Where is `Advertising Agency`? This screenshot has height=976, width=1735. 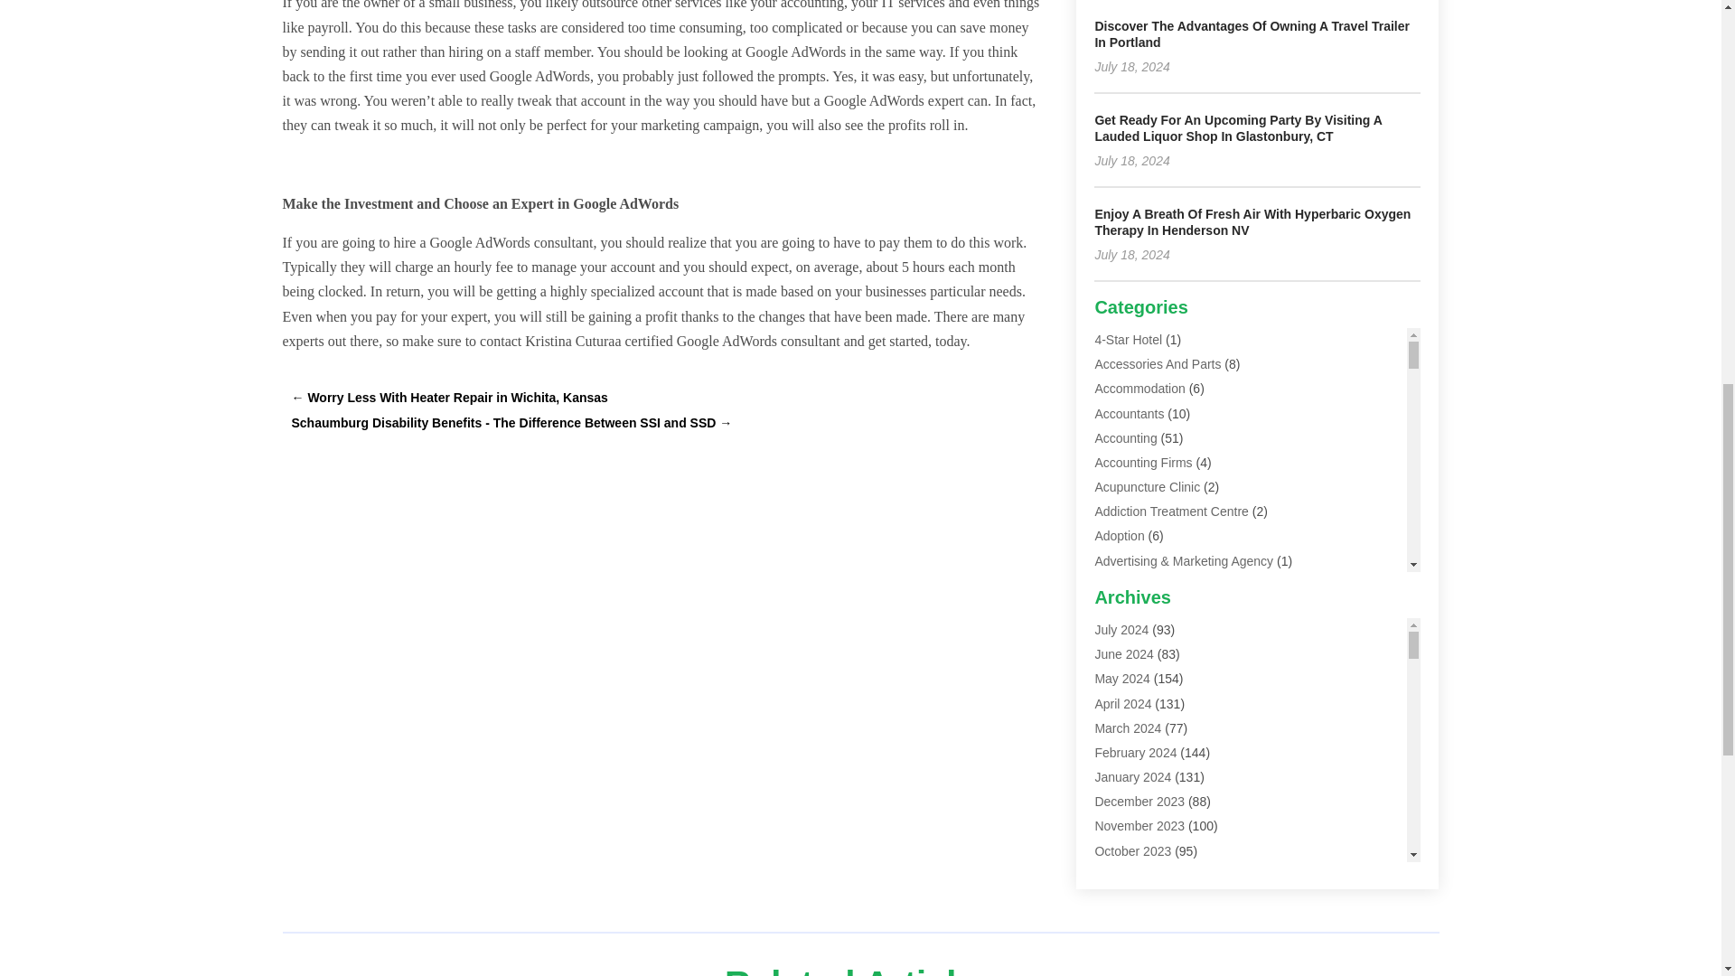 Advertising Agency is located at coordinates (1148, 586).